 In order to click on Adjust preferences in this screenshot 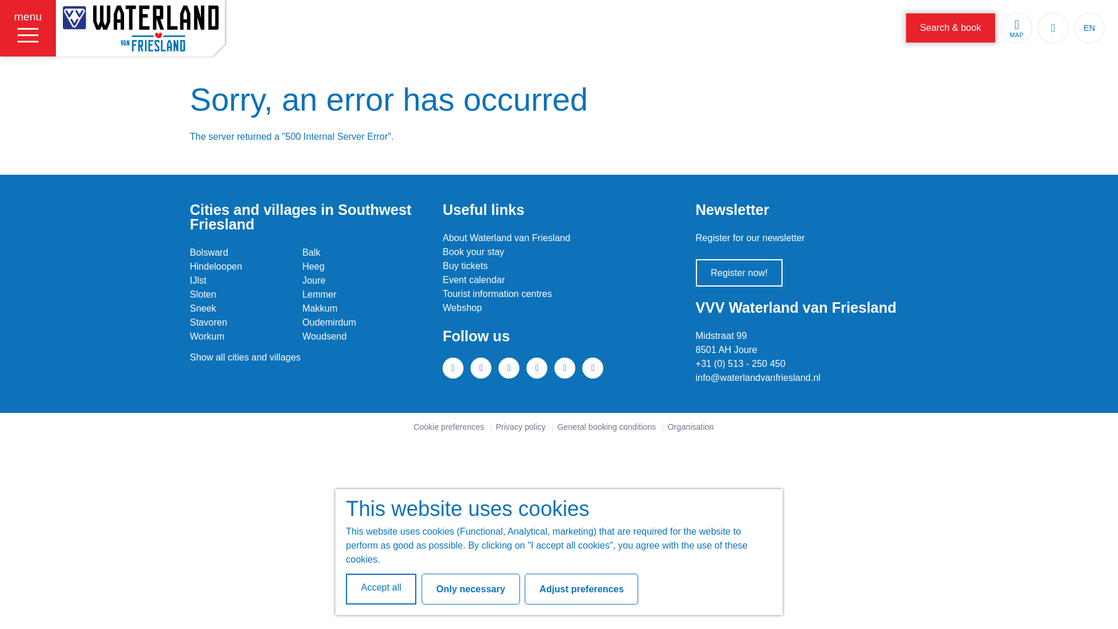, I will do `click(581, 588)`.